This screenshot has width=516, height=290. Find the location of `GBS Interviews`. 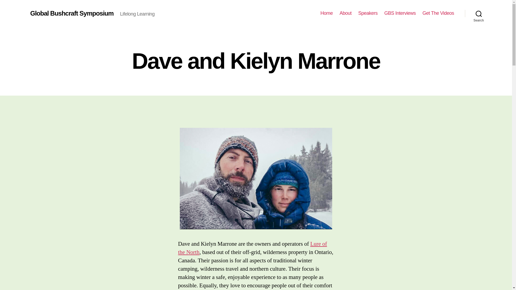

GBS Interviews is located at coordinates (400, 13).